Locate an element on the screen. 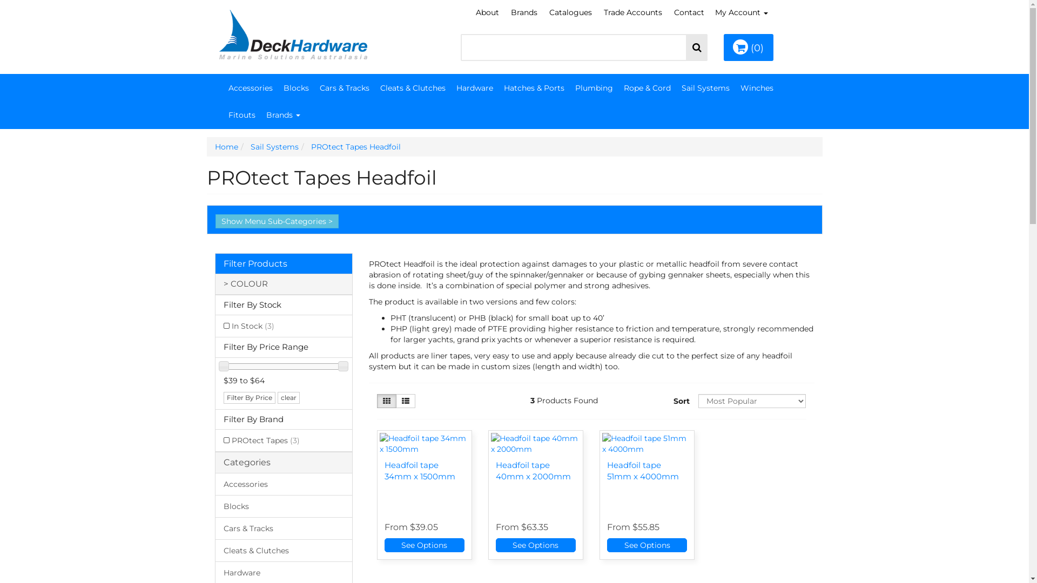 Image resolution: width=1037 pixels, height=583 pixels. PROtect Tapes (3) is located at coordinates (283, 440).